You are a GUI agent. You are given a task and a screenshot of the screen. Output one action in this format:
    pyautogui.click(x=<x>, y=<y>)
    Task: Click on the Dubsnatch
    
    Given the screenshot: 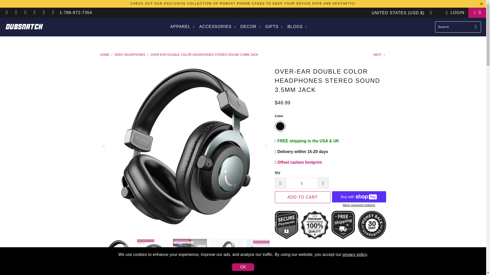 What is the action you would take?
    pyautogui.click(x=105, y=55)
    